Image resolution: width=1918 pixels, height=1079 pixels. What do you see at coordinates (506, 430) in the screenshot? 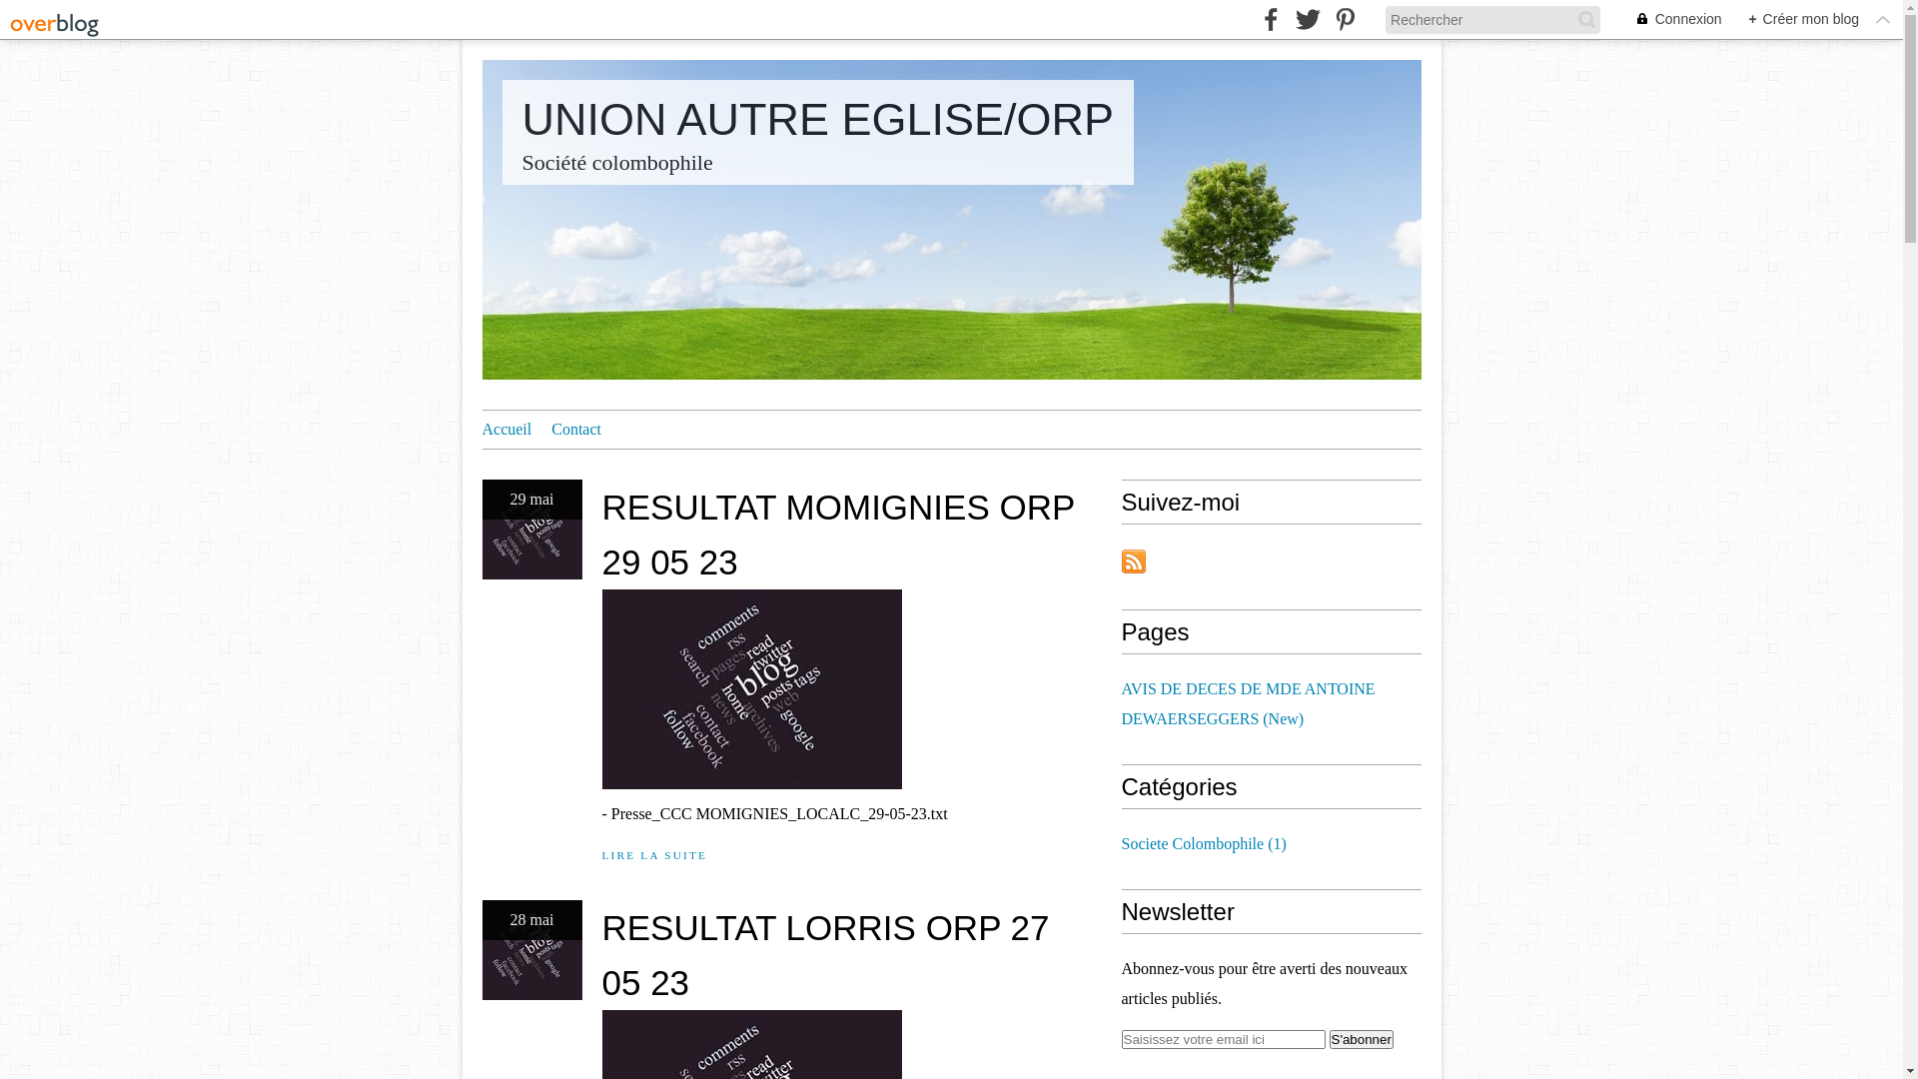
I see `Accueil` at bounding box center [506, 430].